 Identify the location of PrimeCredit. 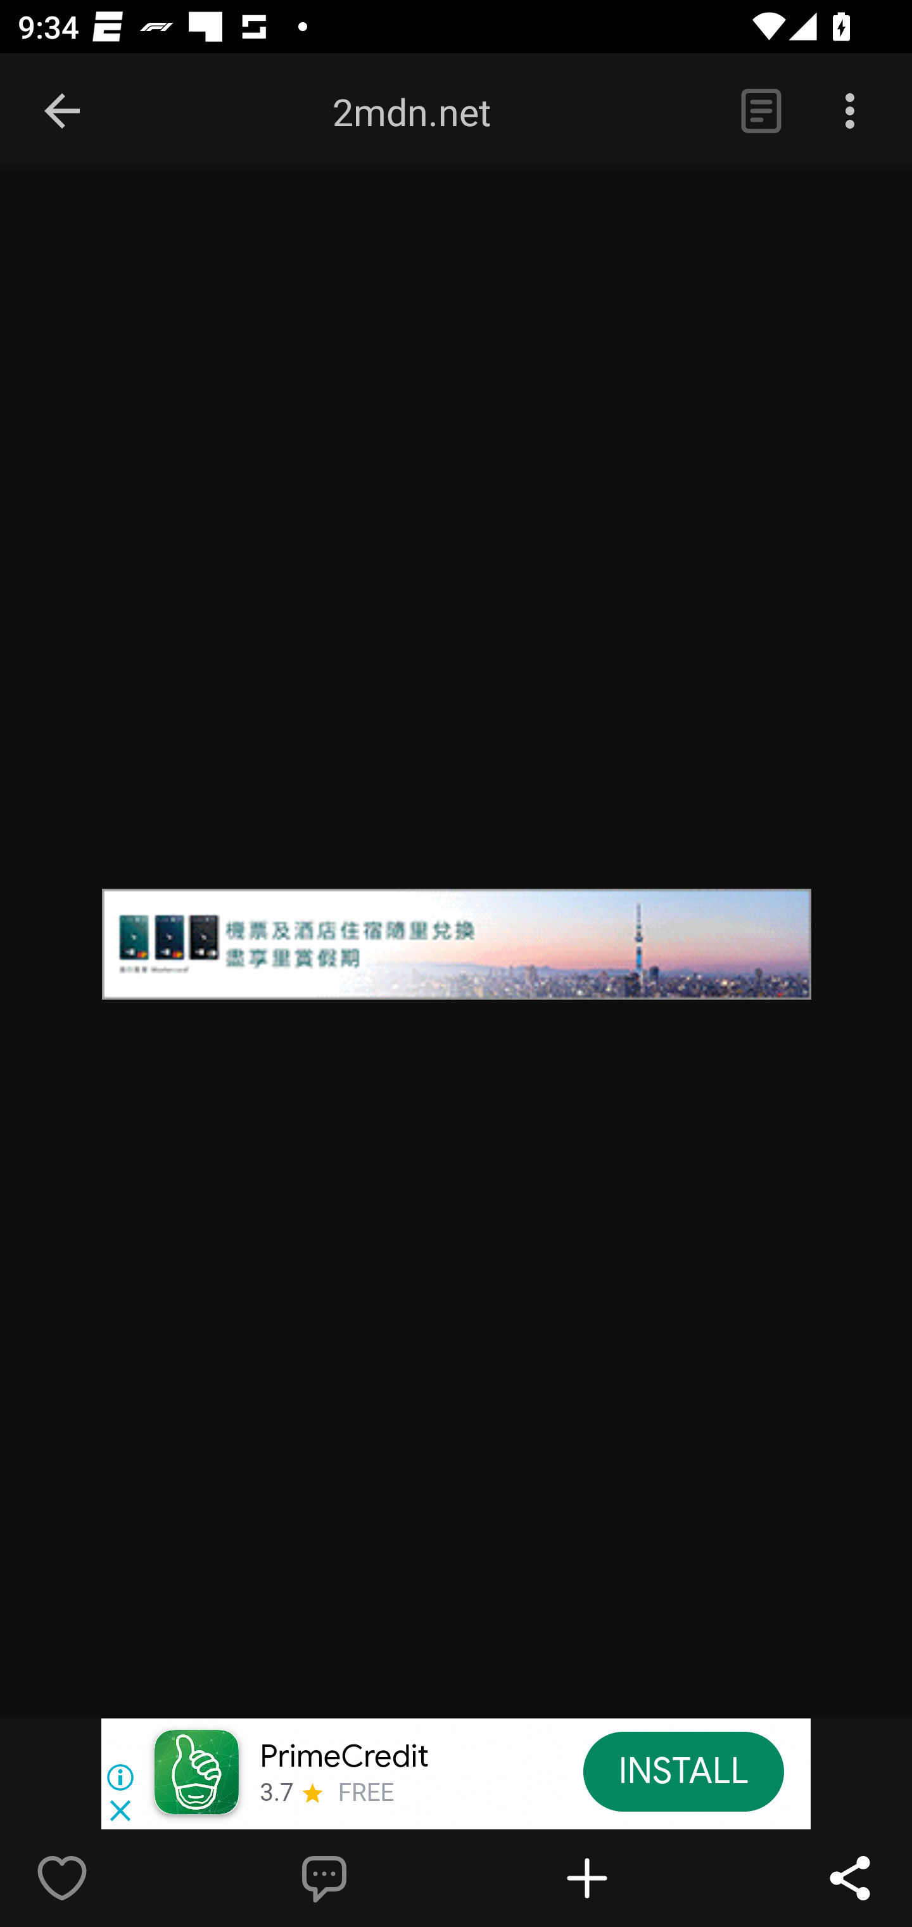
(343, 1757).